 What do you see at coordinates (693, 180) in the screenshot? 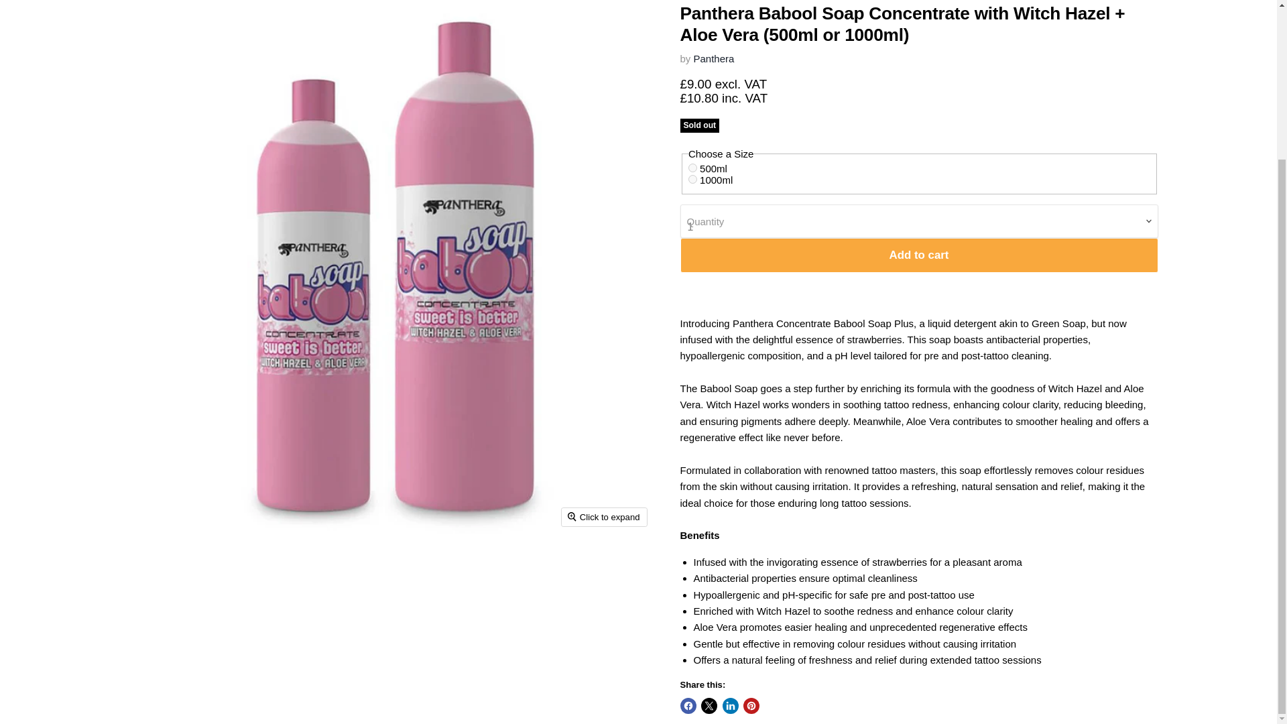
I see `1000ml` at bounding box center [693, 180].